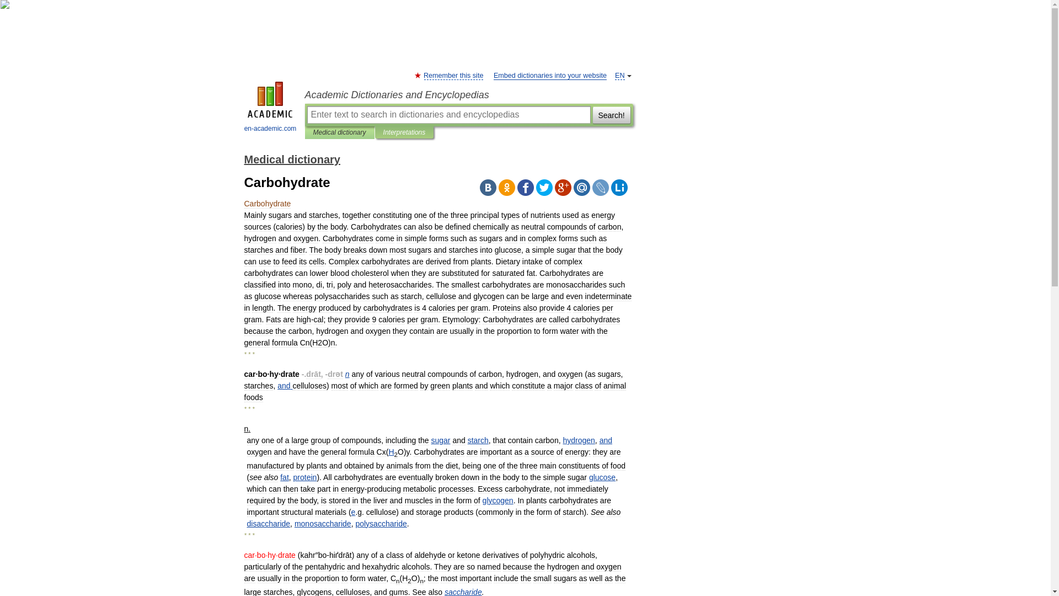  I want to click on saccharide, so click(463, 592).